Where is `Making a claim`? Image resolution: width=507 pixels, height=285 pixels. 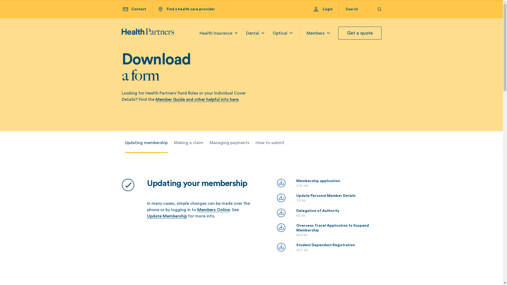 Making a claim is located at coordinates (189, 143).